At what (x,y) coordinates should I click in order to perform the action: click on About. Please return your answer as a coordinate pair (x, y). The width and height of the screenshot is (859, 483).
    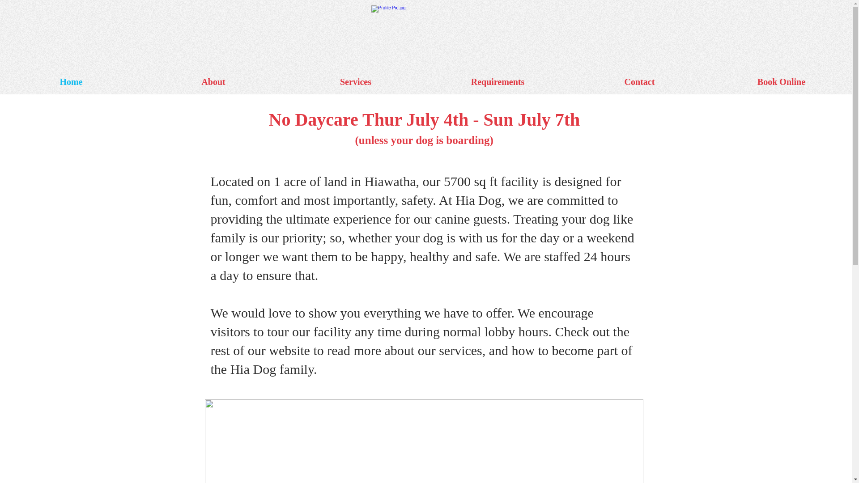
    Looking at the image, I should click on (213, 82).